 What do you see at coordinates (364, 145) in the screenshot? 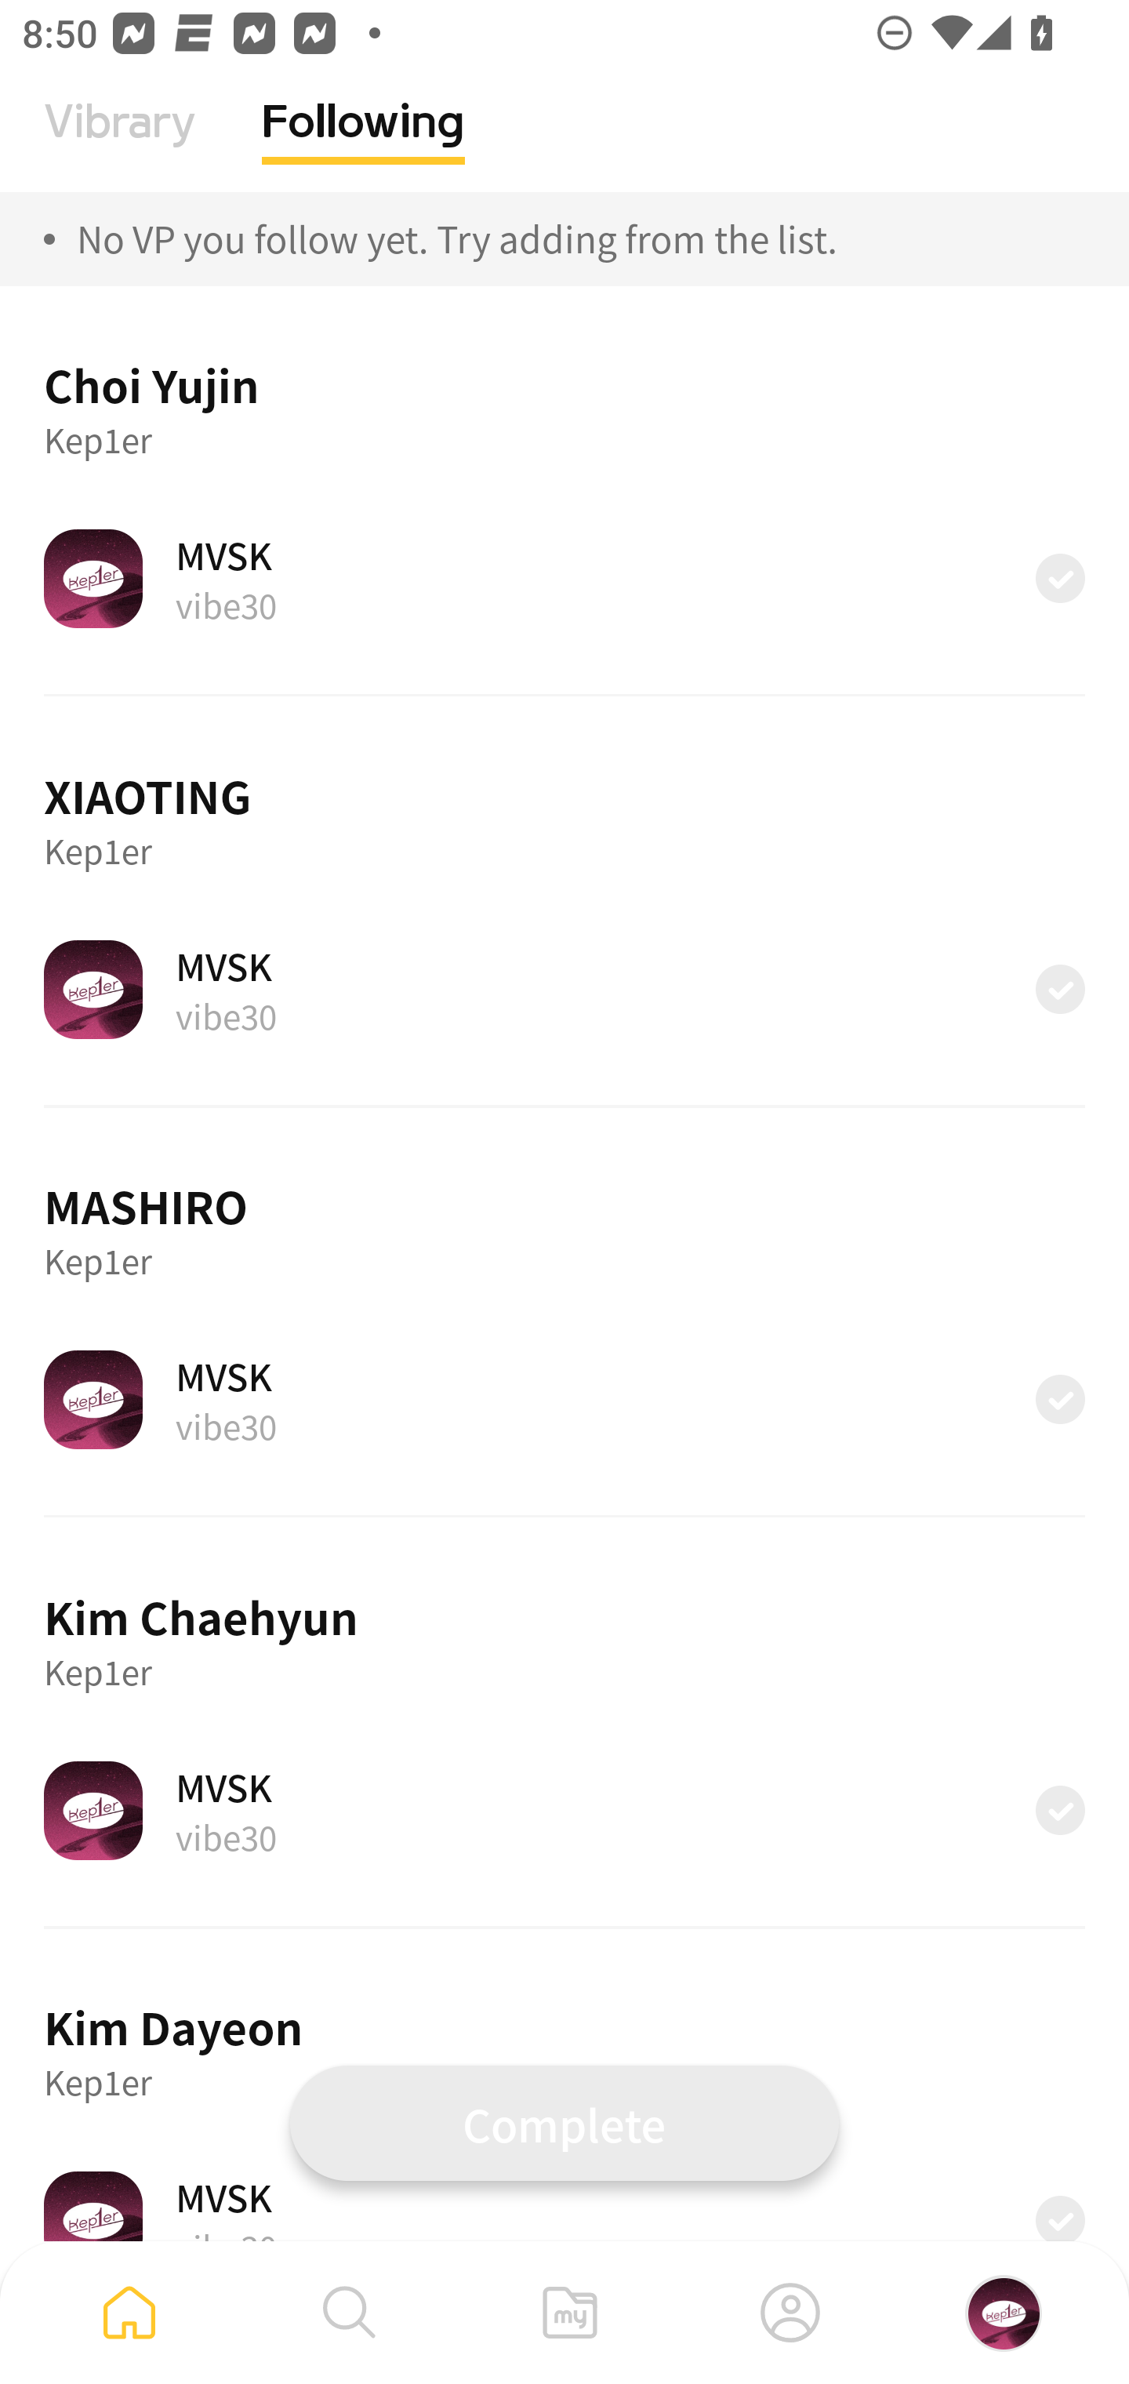
I see `Following` at bounding box center [364, 145].